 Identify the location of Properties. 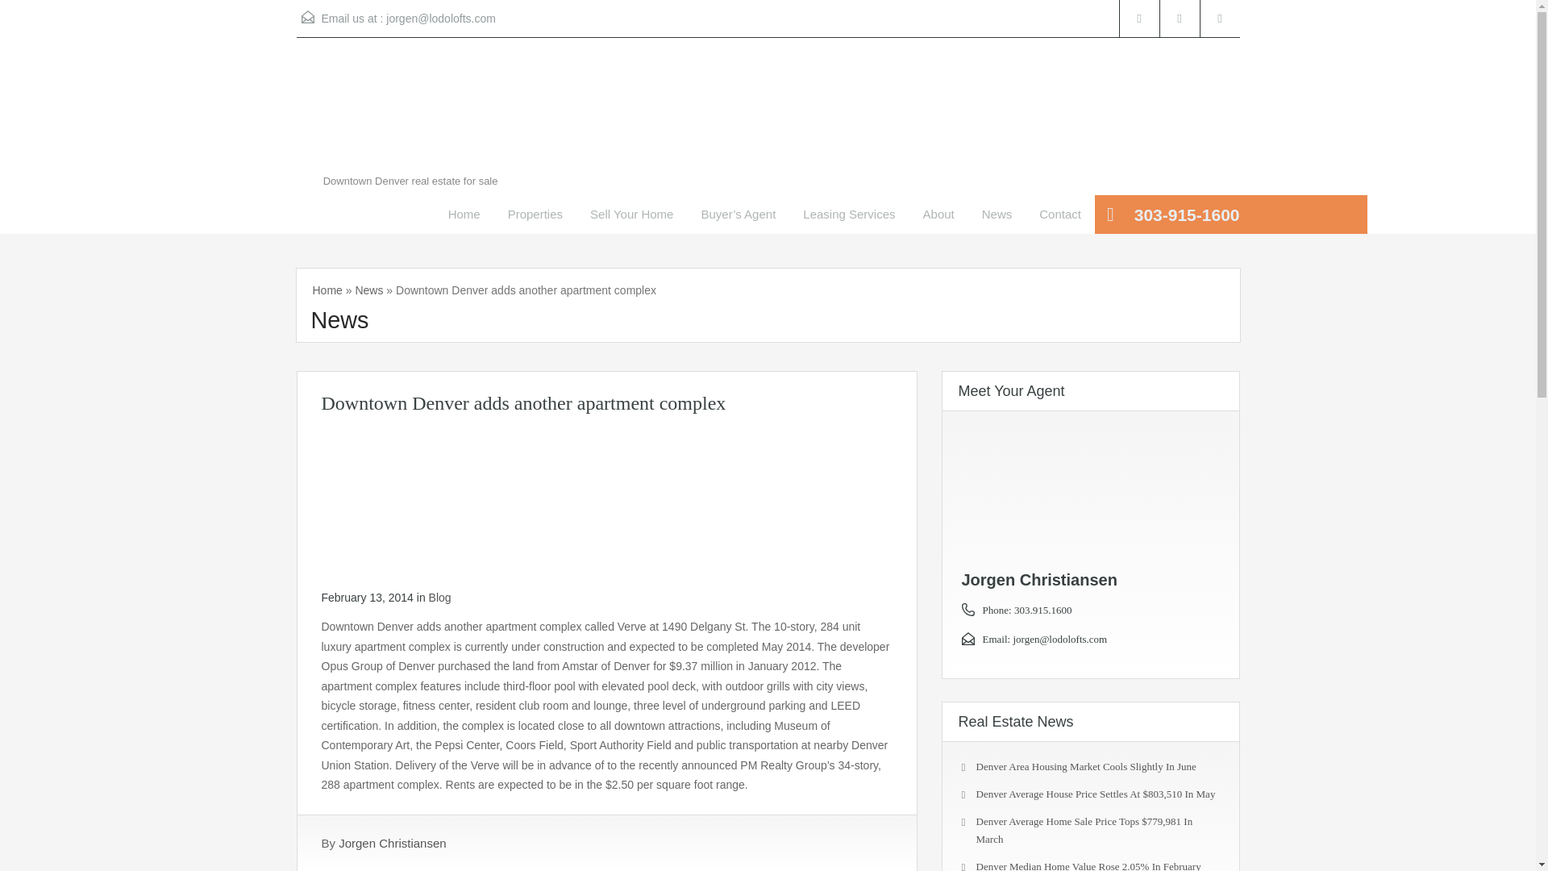
(535, 215).